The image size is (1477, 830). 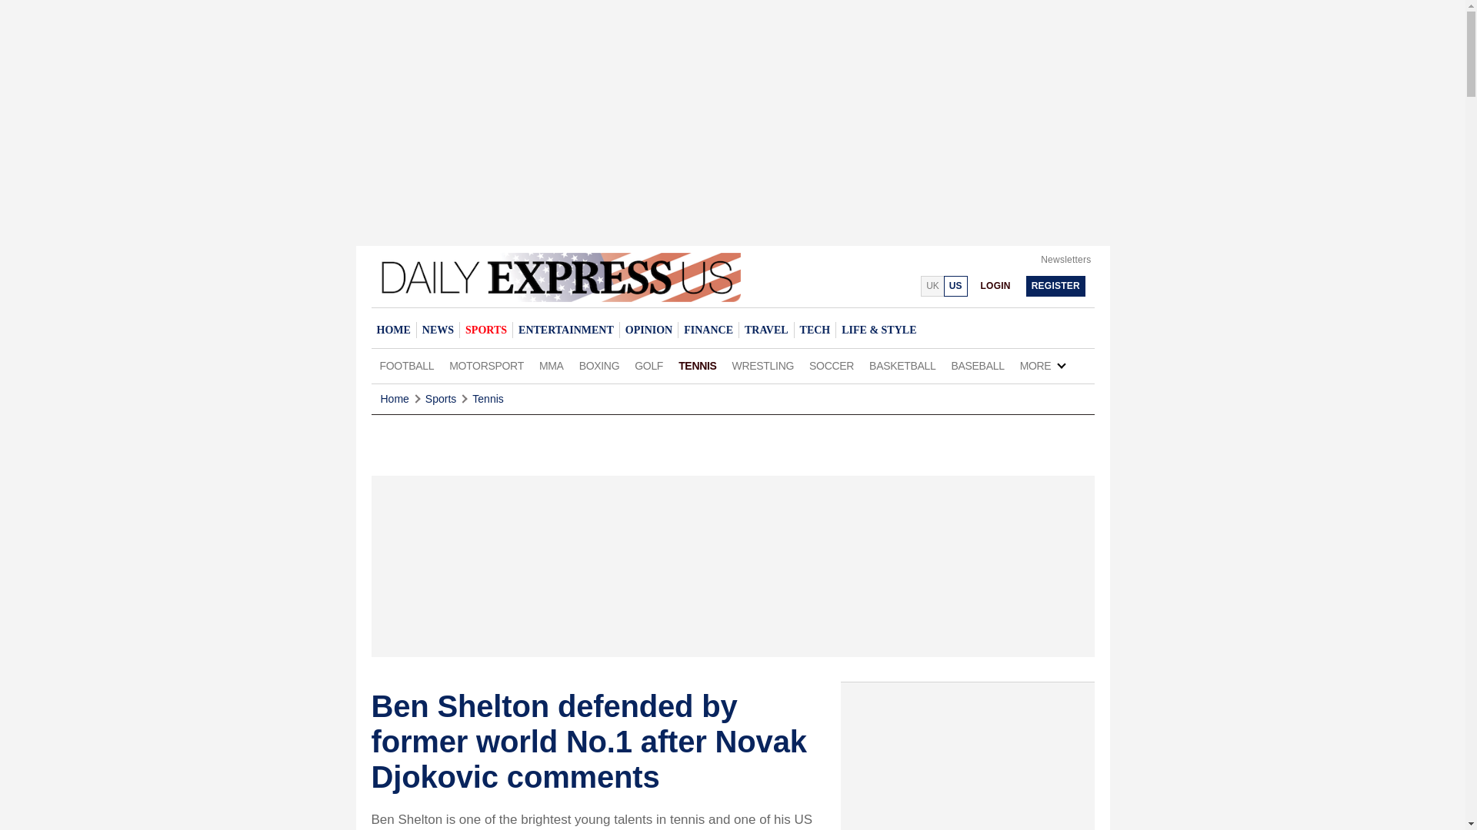 I want to click on WRESTLING, so click(x=763, y=366).